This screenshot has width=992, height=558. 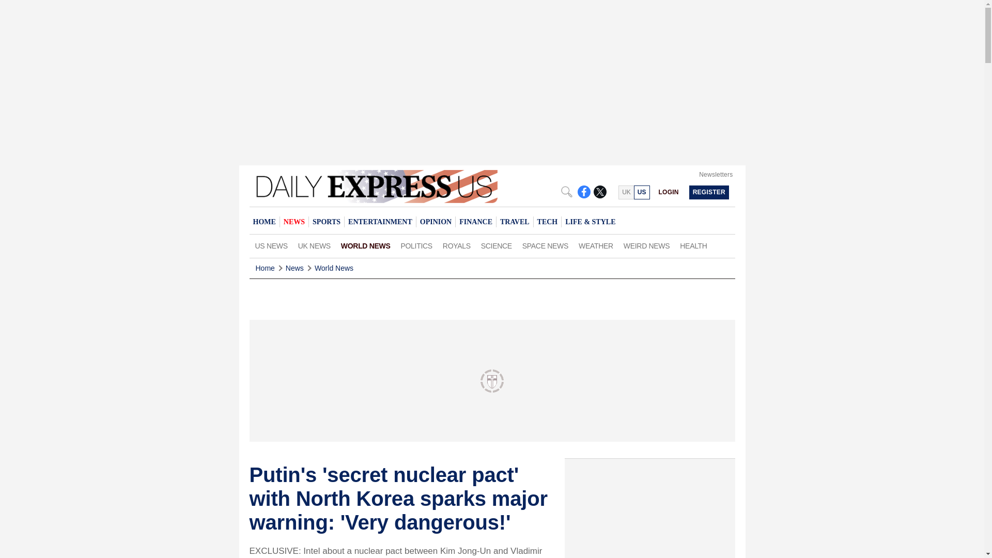 I want to click on WEATHER, so click(x=595, y=246).